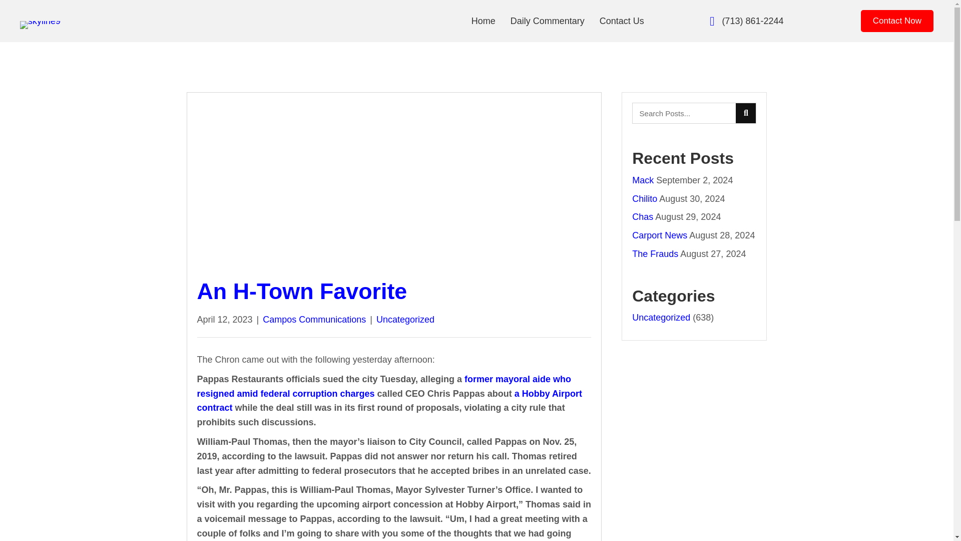  I want to click on Uncategorized, so click(661, 318).